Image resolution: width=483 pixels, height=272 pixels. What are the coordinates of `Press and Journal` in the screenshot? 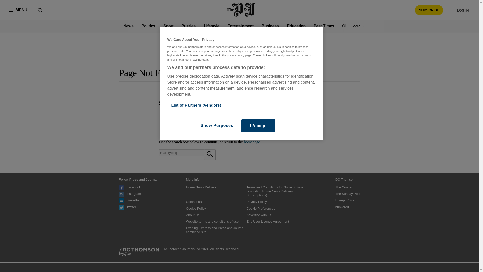 It's located at (242, 10).